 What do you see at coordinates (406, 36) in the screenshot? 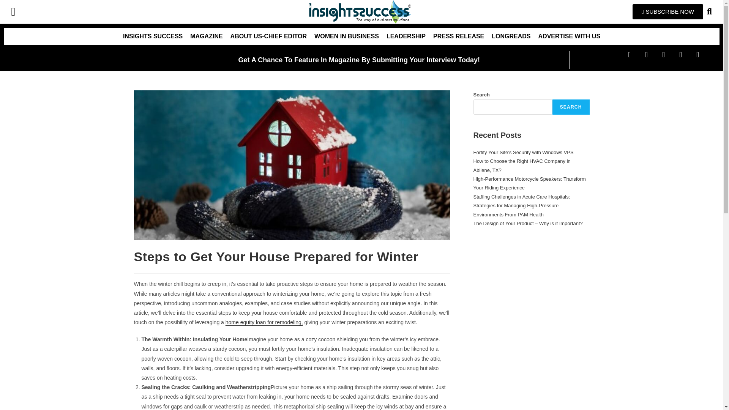
I see `LEADERSHIP` at bounding box center [406, 36].